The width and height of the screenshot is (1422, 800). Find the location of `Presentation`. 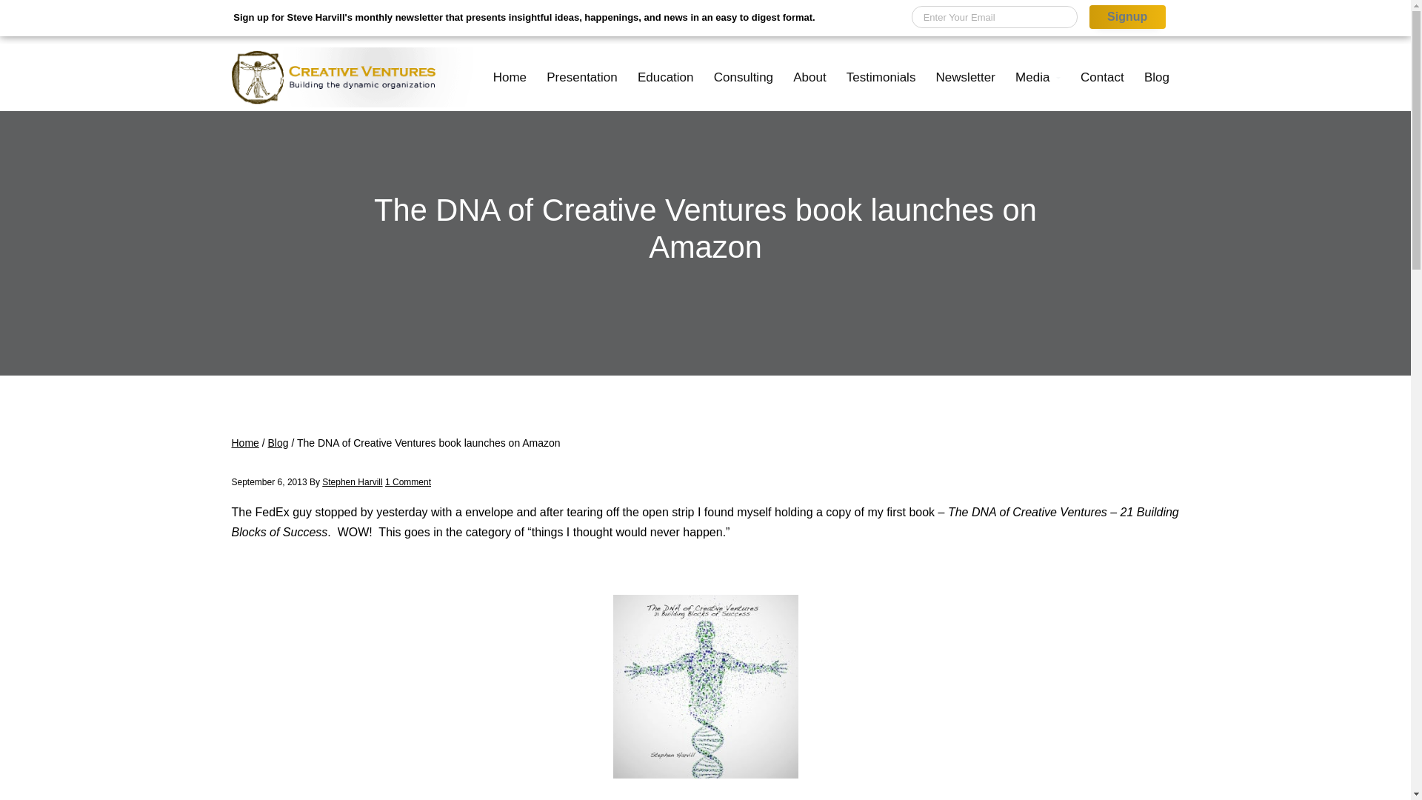

Presentation is located at coordinates (582, 77).